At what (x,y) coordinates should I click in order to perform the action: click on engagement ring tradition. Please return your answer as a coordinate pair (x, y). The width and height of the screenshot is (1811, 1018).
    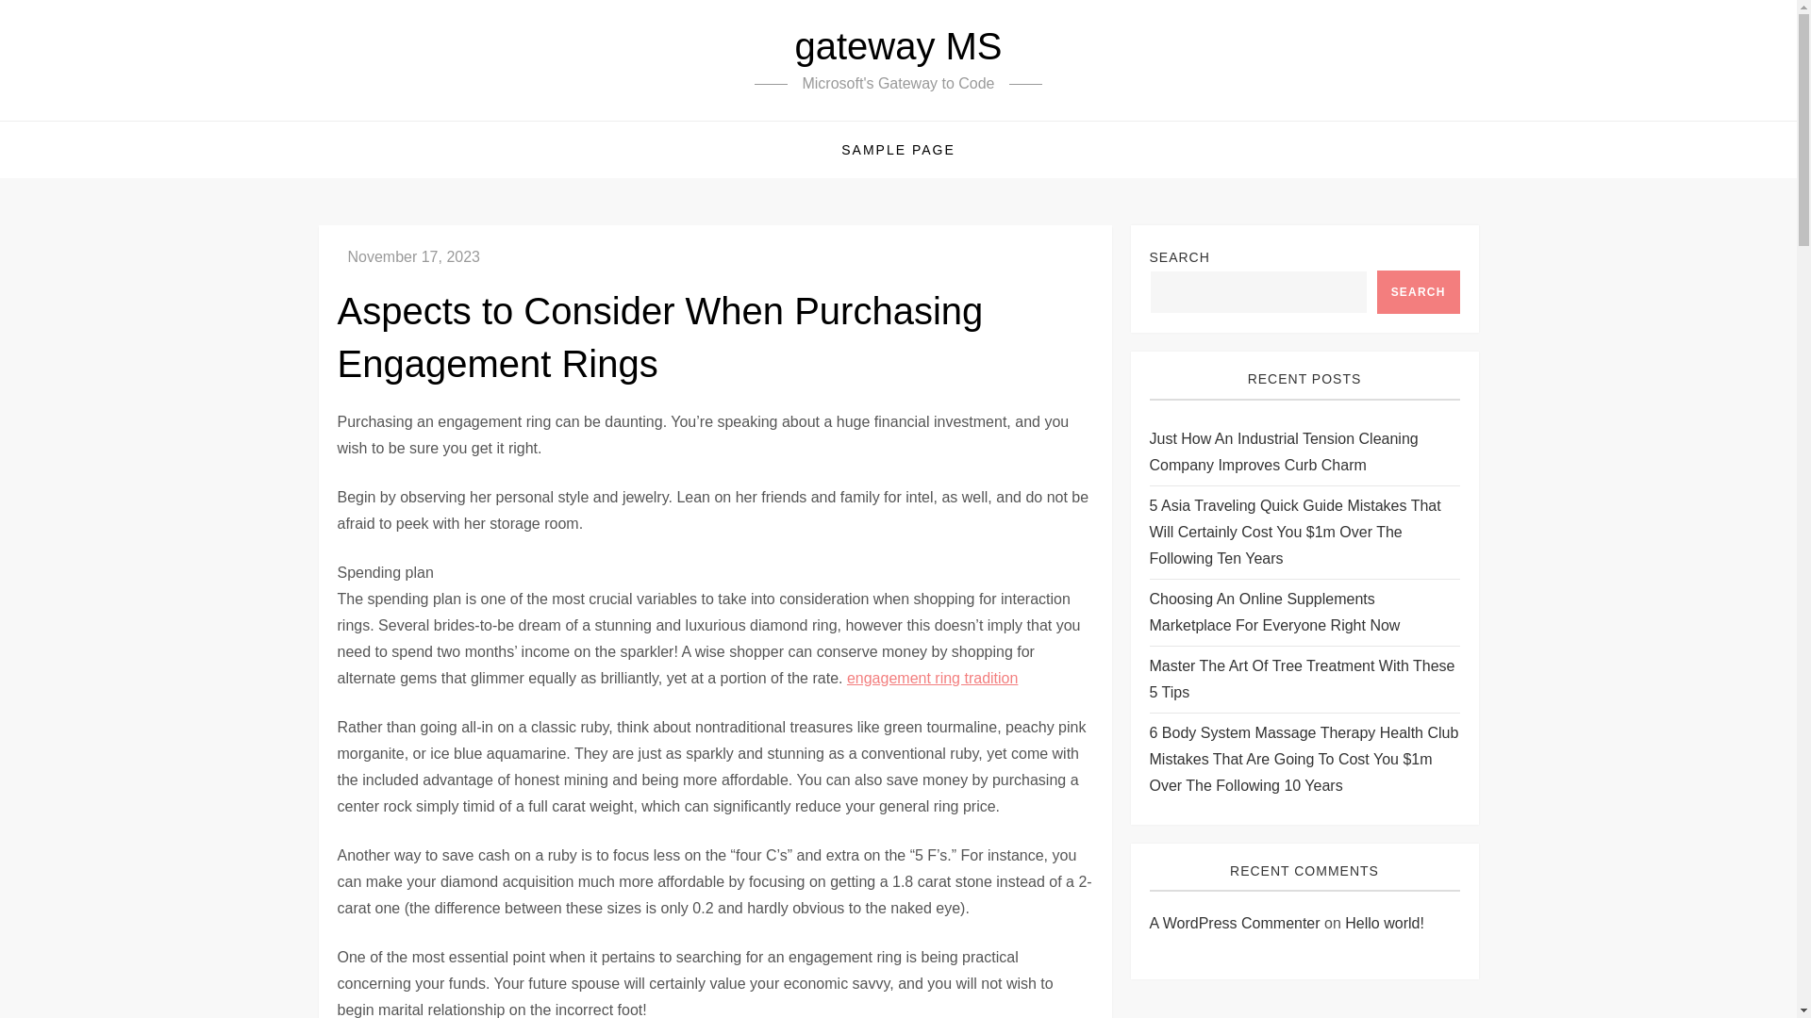
    Looking at the image, I should click on (932, 677).